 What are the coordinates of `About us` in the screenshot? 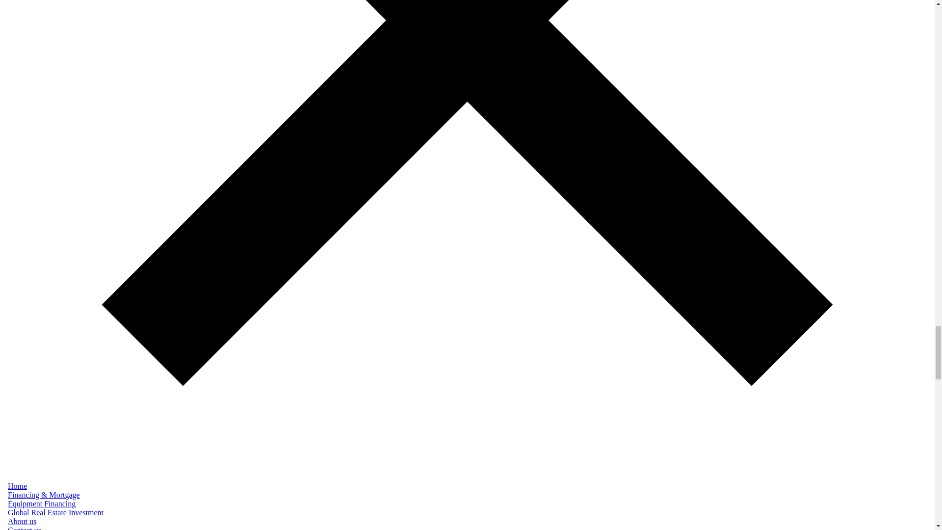 It's located at (22, 521).